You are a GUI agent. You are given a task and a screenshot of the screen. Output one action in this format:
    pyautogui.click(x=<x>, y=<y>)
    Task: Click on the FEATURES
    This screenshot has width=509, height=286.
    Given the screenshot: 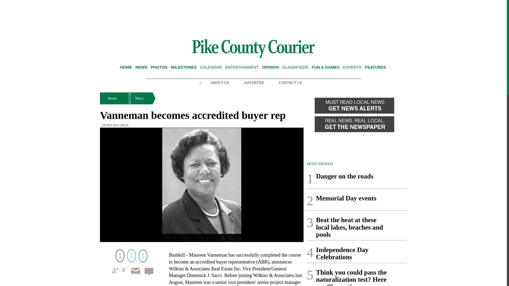 What is the action you would take?
    pyautogui.click(x=375, y=67)
    